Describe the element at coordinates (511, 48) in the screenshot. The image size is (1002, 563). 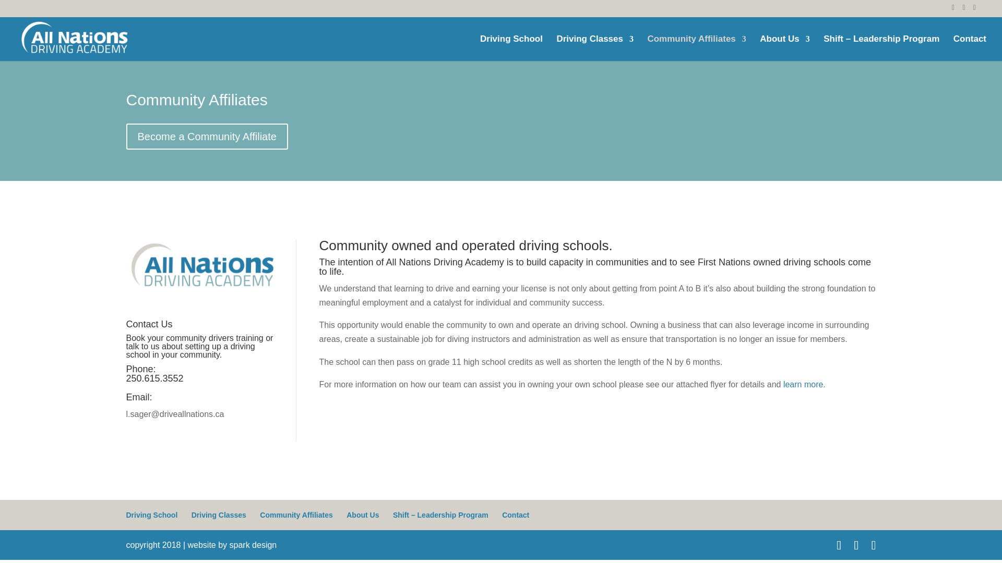
I see `Driving School` at that location.